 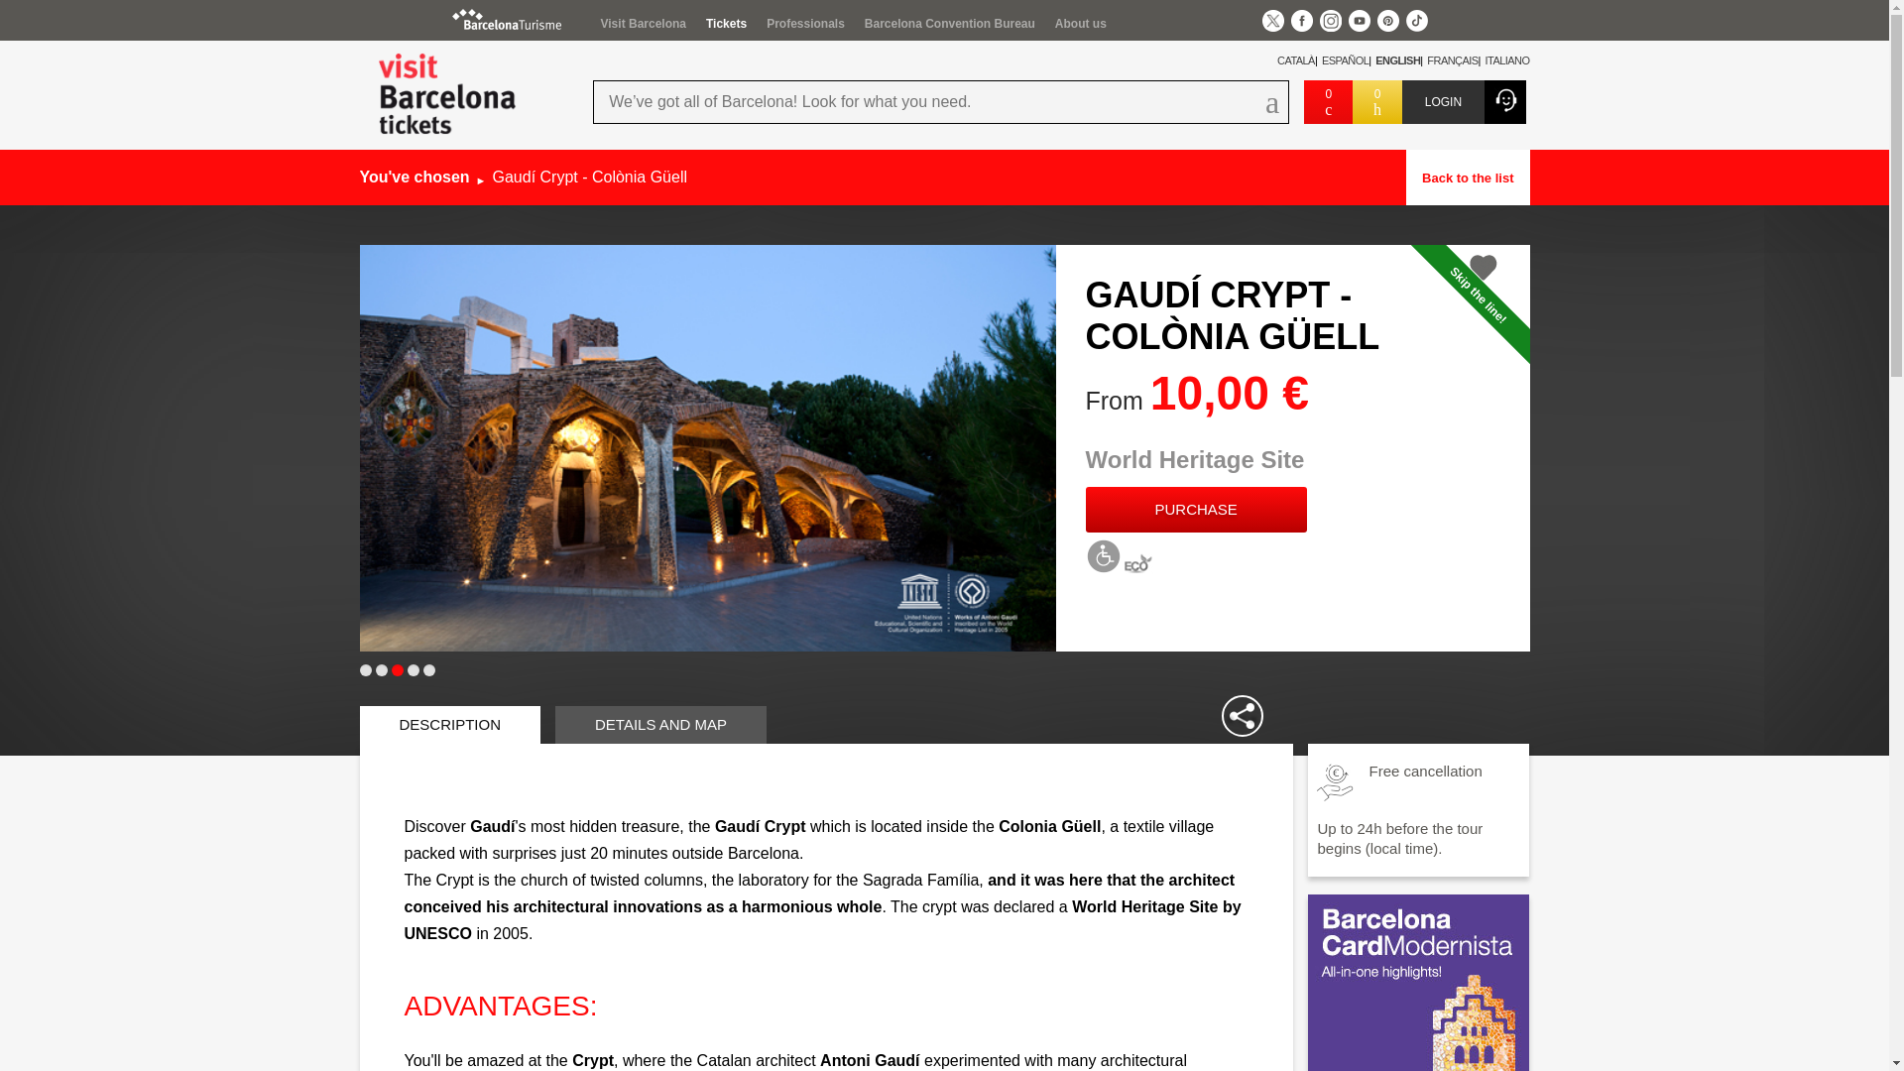 I want to click on Tickets, so click(x=726, y=24).